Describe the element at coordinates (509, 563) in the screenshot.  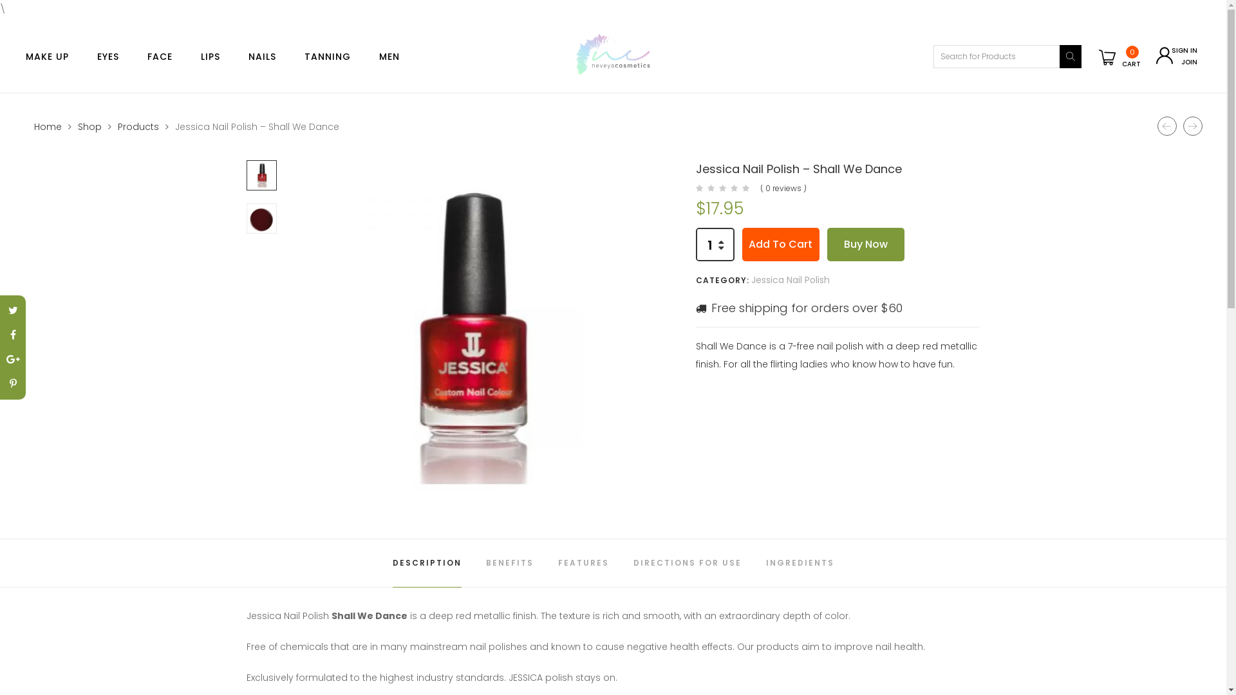
I see `BENEFITS` at that location.